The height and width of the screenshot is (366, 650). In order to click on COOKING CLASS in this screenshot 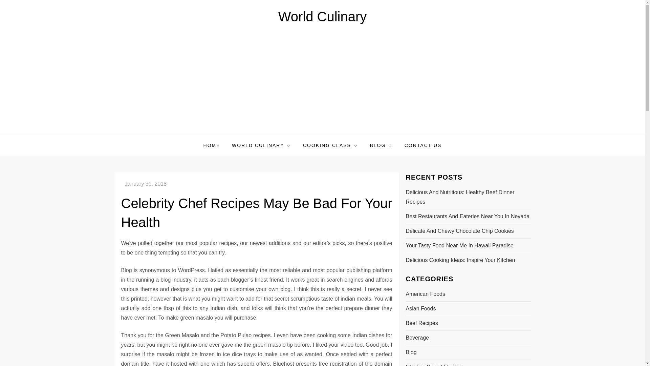, I will do `click(330, 145)`.